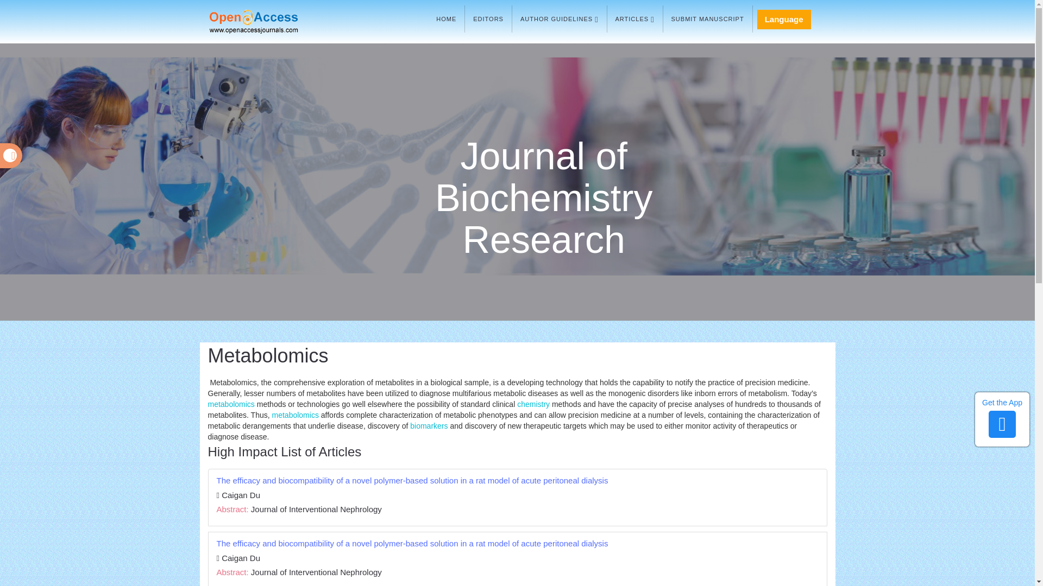  What do you see at coordinates (707, 18) in the screenshot?
I see `SUBMIT MANUSCRIPT` at bounding box center [707, 18].